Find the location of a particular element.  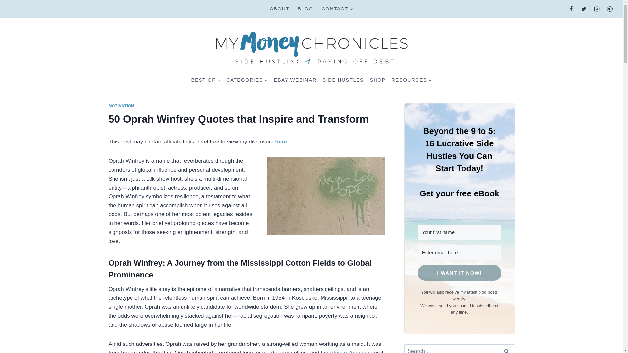

SHOP is located at coordinates (377, 80).